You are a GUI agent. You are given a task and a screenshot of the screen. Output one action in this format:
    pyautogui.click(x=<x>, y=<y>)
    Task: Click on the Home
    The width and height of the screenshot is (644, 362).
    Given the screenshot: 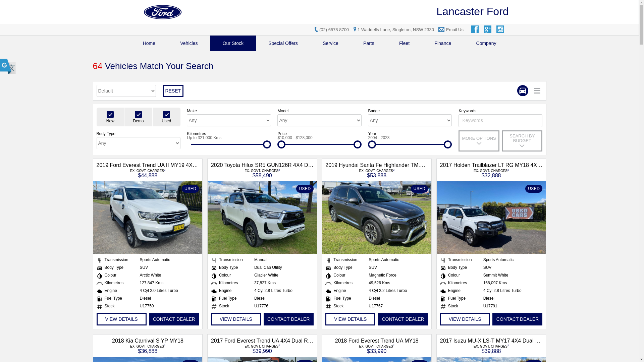 What is the action you would take?
    pyautogui.click(x=149, y=44)
    